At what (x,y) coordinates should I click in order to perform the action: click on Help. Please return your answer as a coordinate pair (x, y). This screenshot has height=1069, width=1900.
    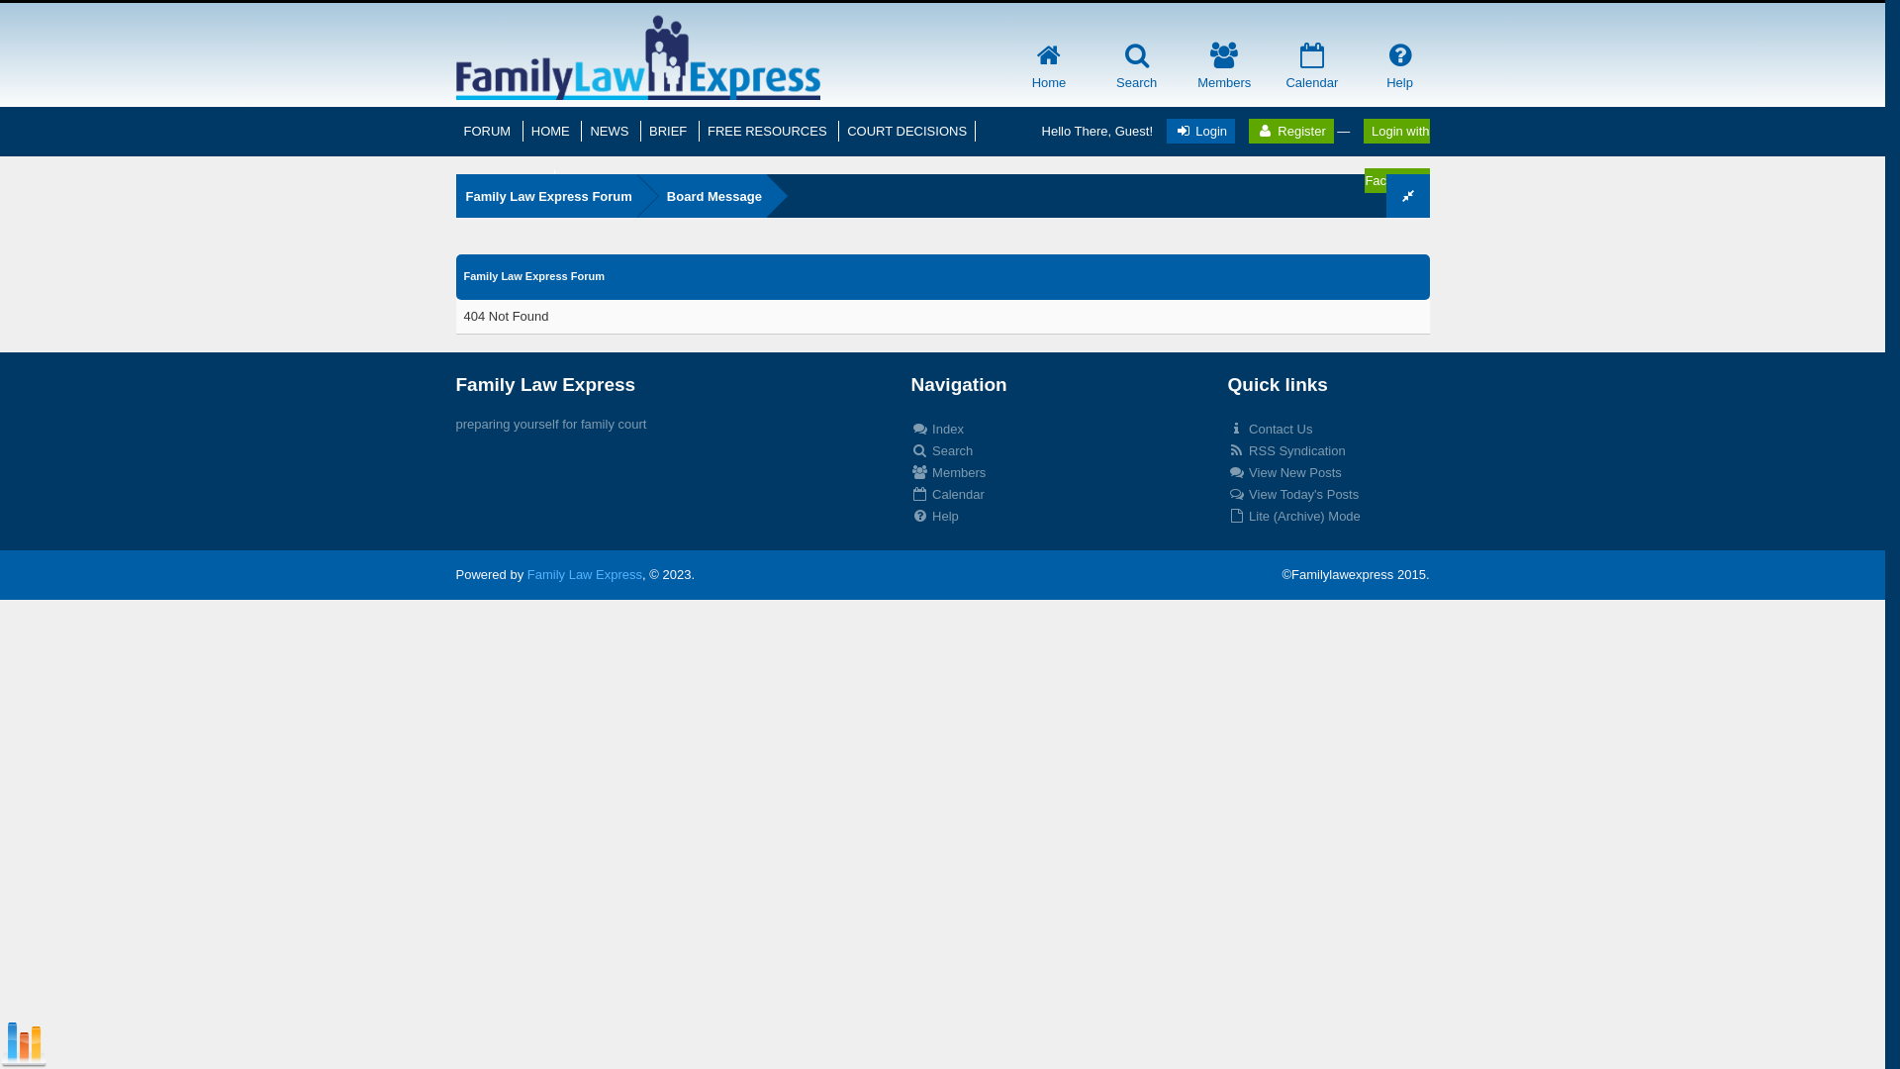
    Looking at the image, I should click on (1399, 71).